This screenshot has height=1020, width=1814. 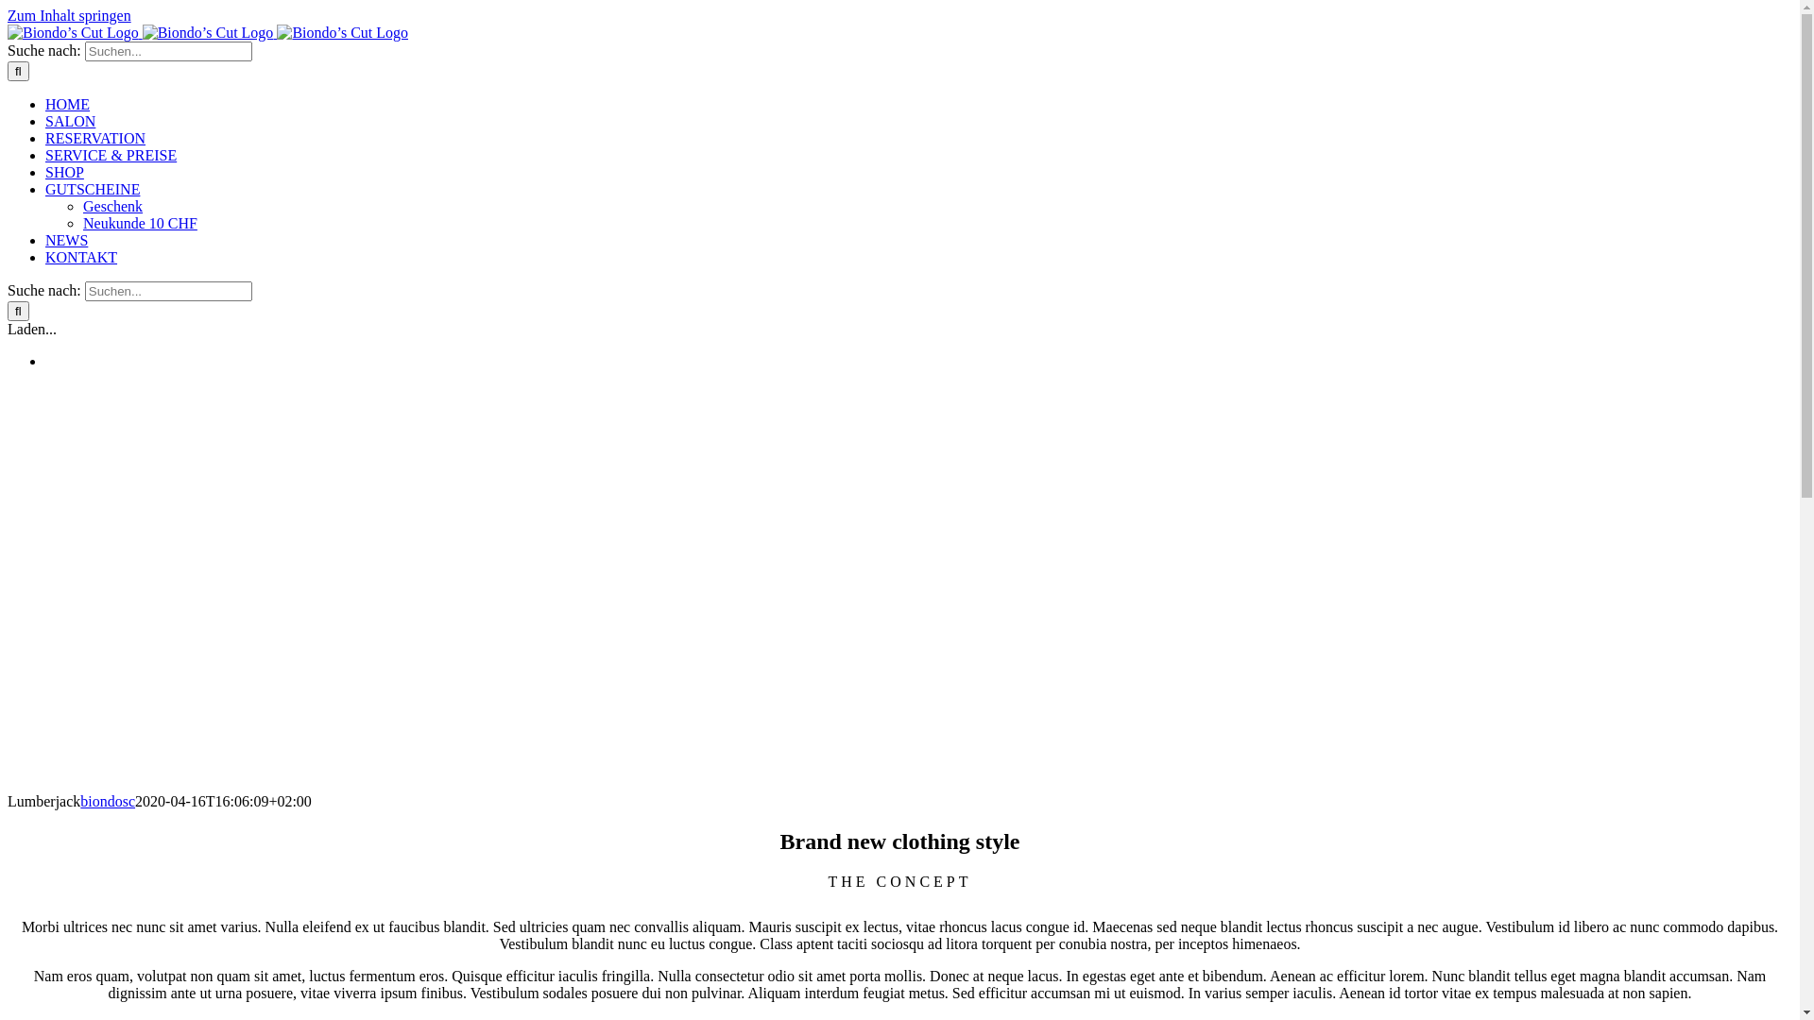 What do you see at coordinates (70, 121) in the screenshot?
I see `SALON` at bounding box center [70, 121].